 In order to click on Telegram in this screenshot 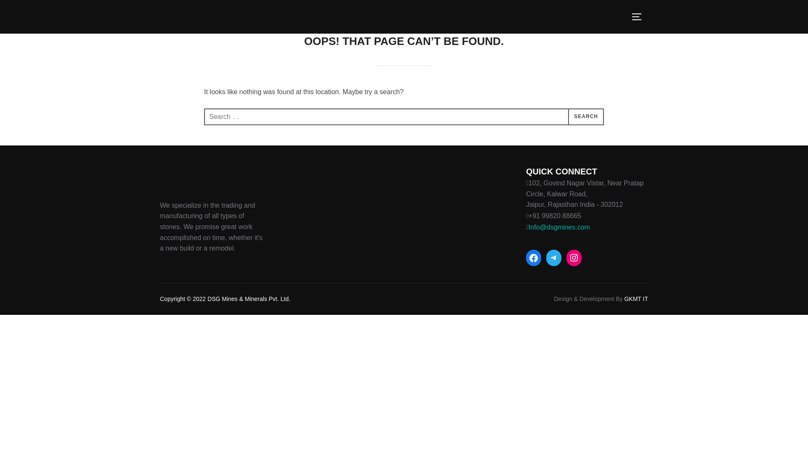, I will do `click(554, 257)`.